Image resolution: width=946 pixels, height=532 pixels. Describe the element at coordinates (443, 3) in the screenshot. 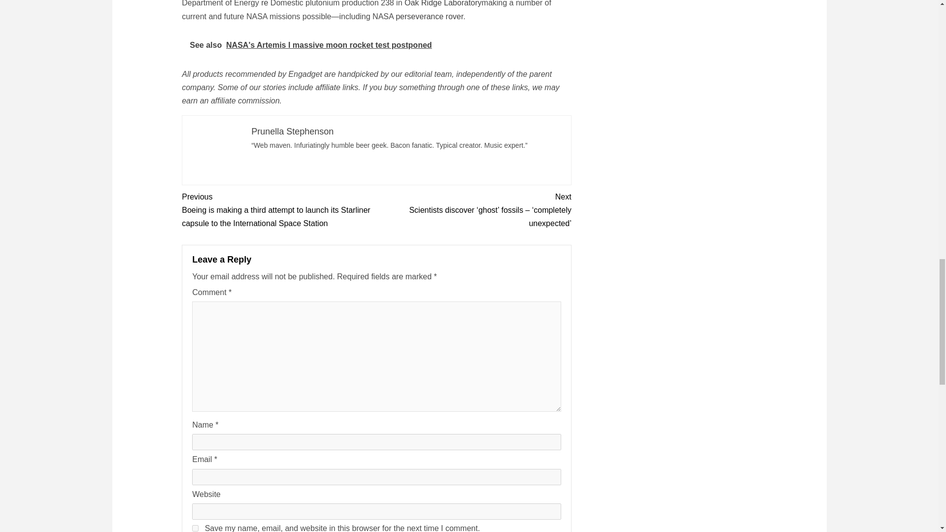

I see `Oak Ridge Laboratory` at that location.